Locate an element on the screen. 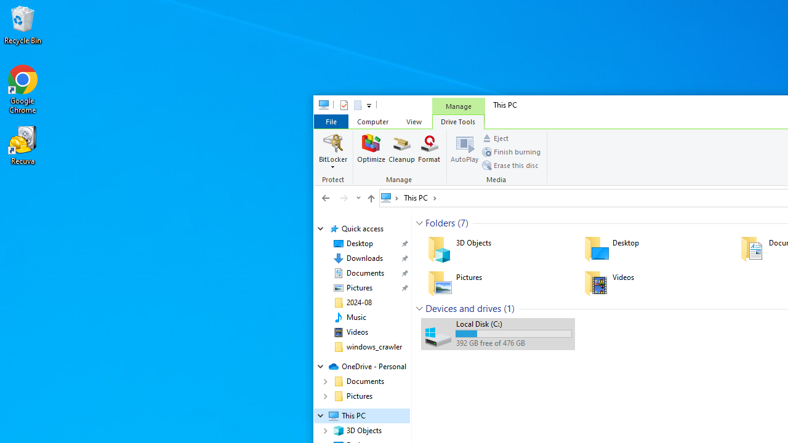  Count is located at coordinates (509, 308).